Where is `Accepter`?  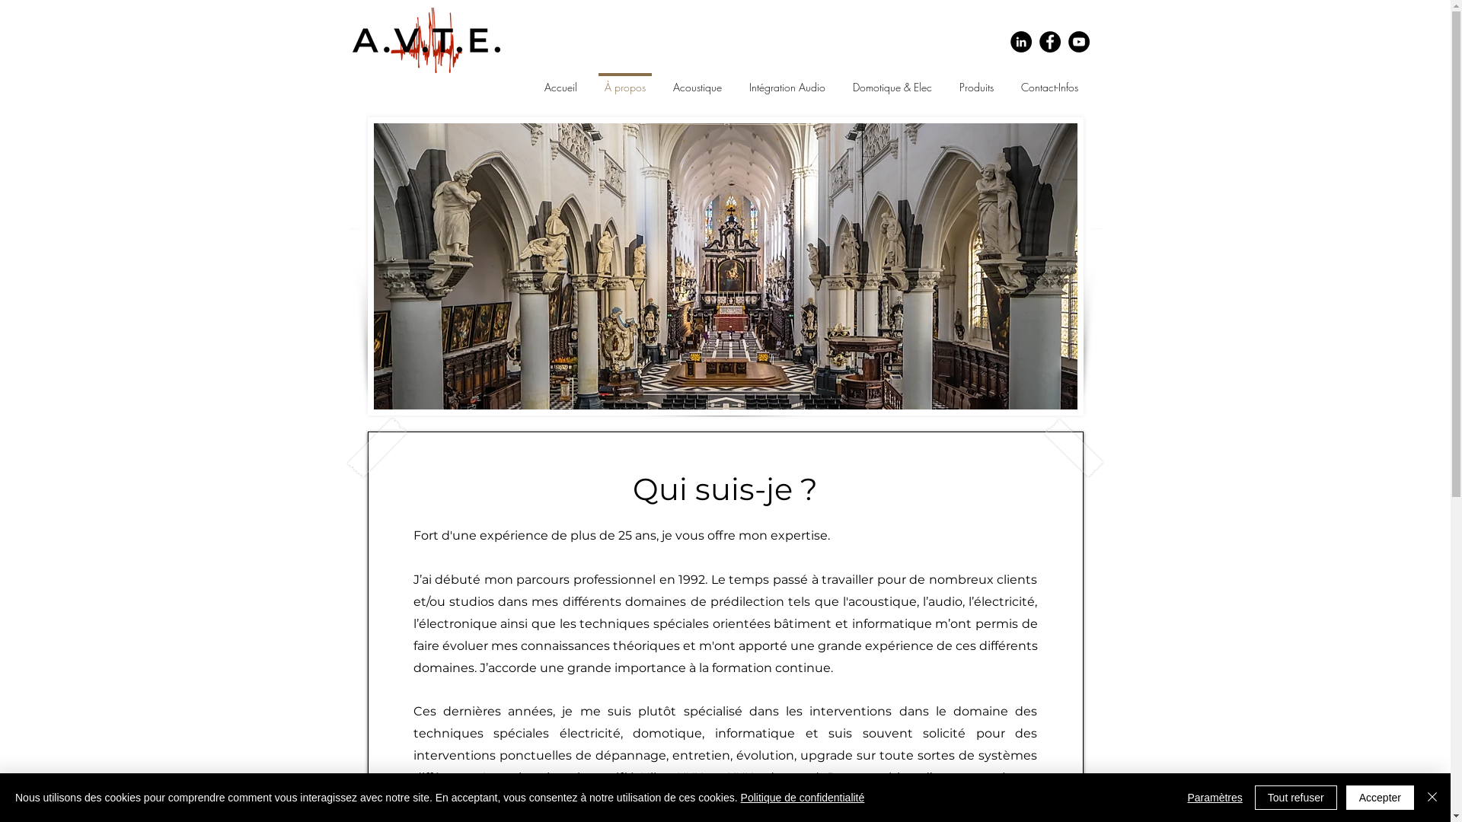
Accepter is located at coordinates (1380, 798).